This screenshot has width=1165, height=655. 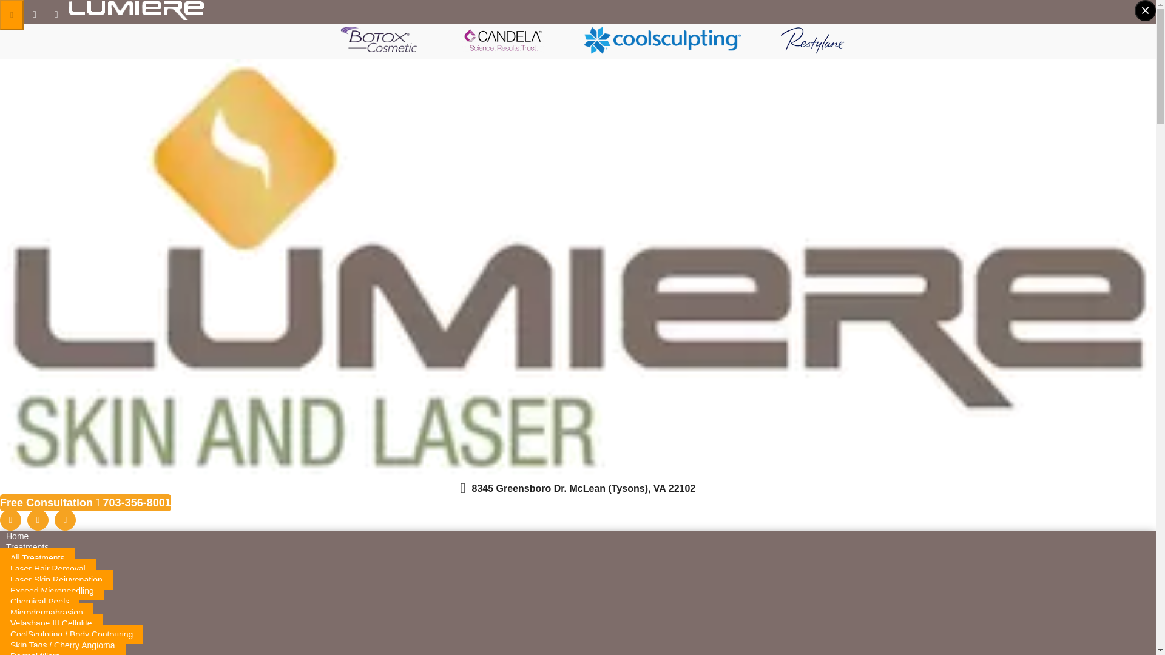 What do you see at coordinates (52, 591) in the screenshot?
I see `Exceed Microneedling` at bounding box center [52, 591].